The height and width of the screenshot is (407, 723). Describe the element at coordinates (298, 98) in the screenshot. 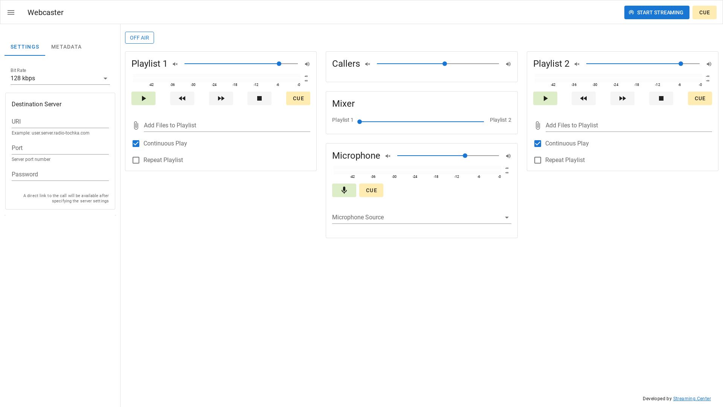

I see `CUE` at that location.